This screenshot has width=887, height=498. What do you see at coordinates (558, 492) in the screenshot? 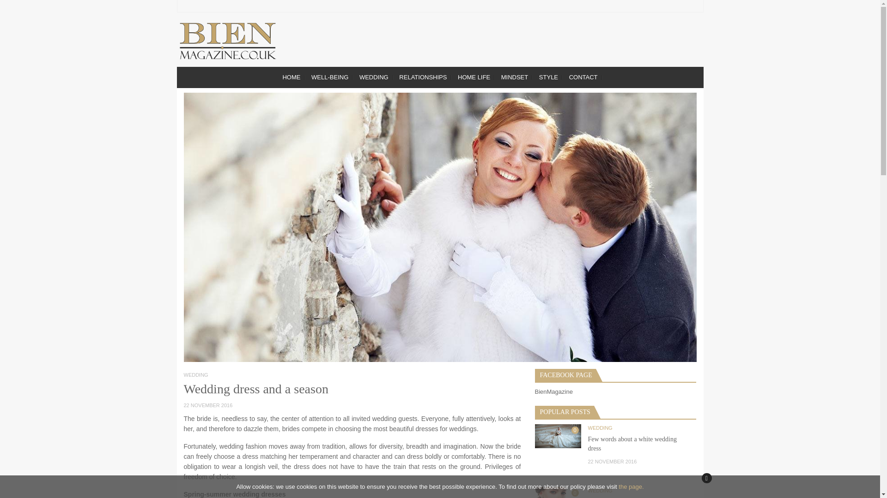
I see `Advice on dresses and jewellery for weddings` at bounding box center [558, 492].